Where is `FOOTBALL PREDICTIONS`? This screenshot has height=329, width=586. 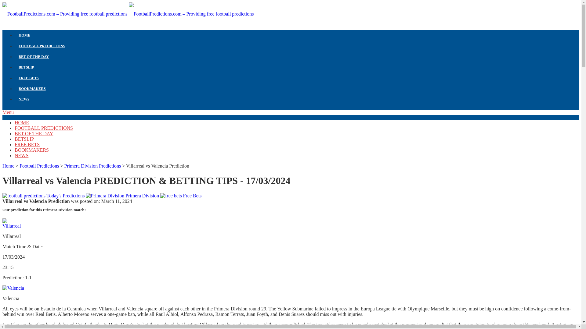
FOOTBALL PREDICTIONS is located at coordinates (297, 46).